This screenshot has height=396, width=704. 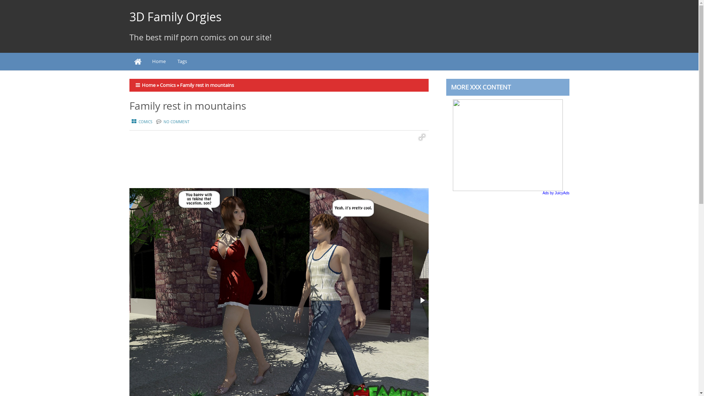 What do you see at coordinates (182, 62) in the screenshot?
I see `Tags` at bounding box center [182, 62].